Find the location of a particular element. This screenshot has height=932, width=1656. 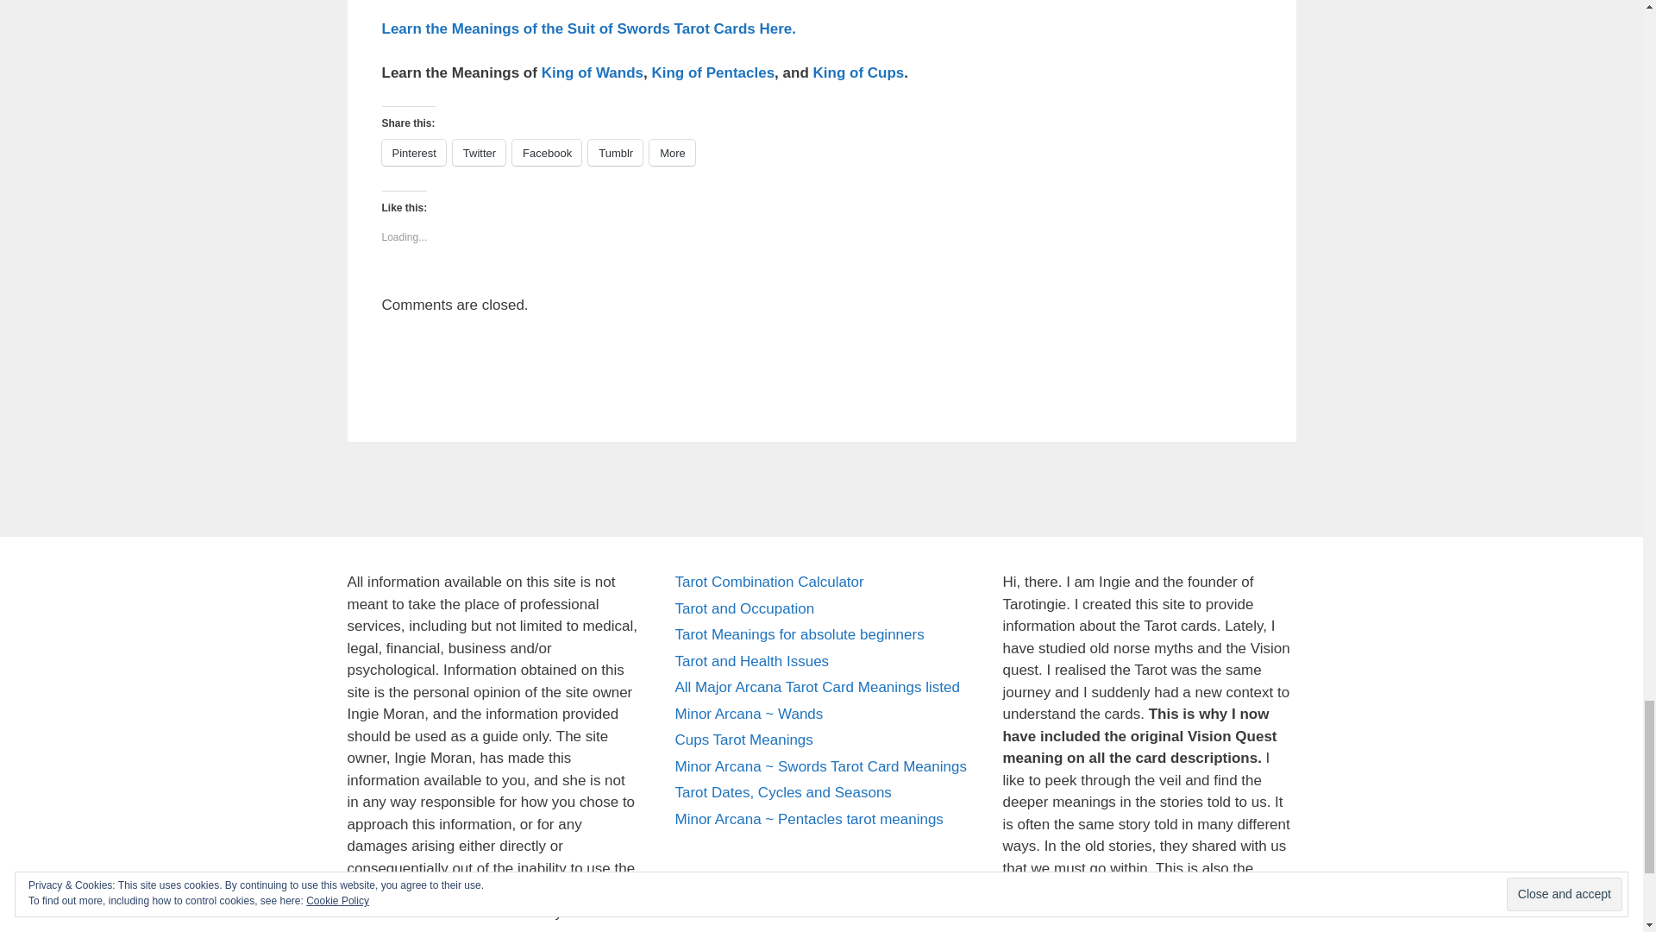

Click to share on Pinterest is located at coordinates (412, 153).